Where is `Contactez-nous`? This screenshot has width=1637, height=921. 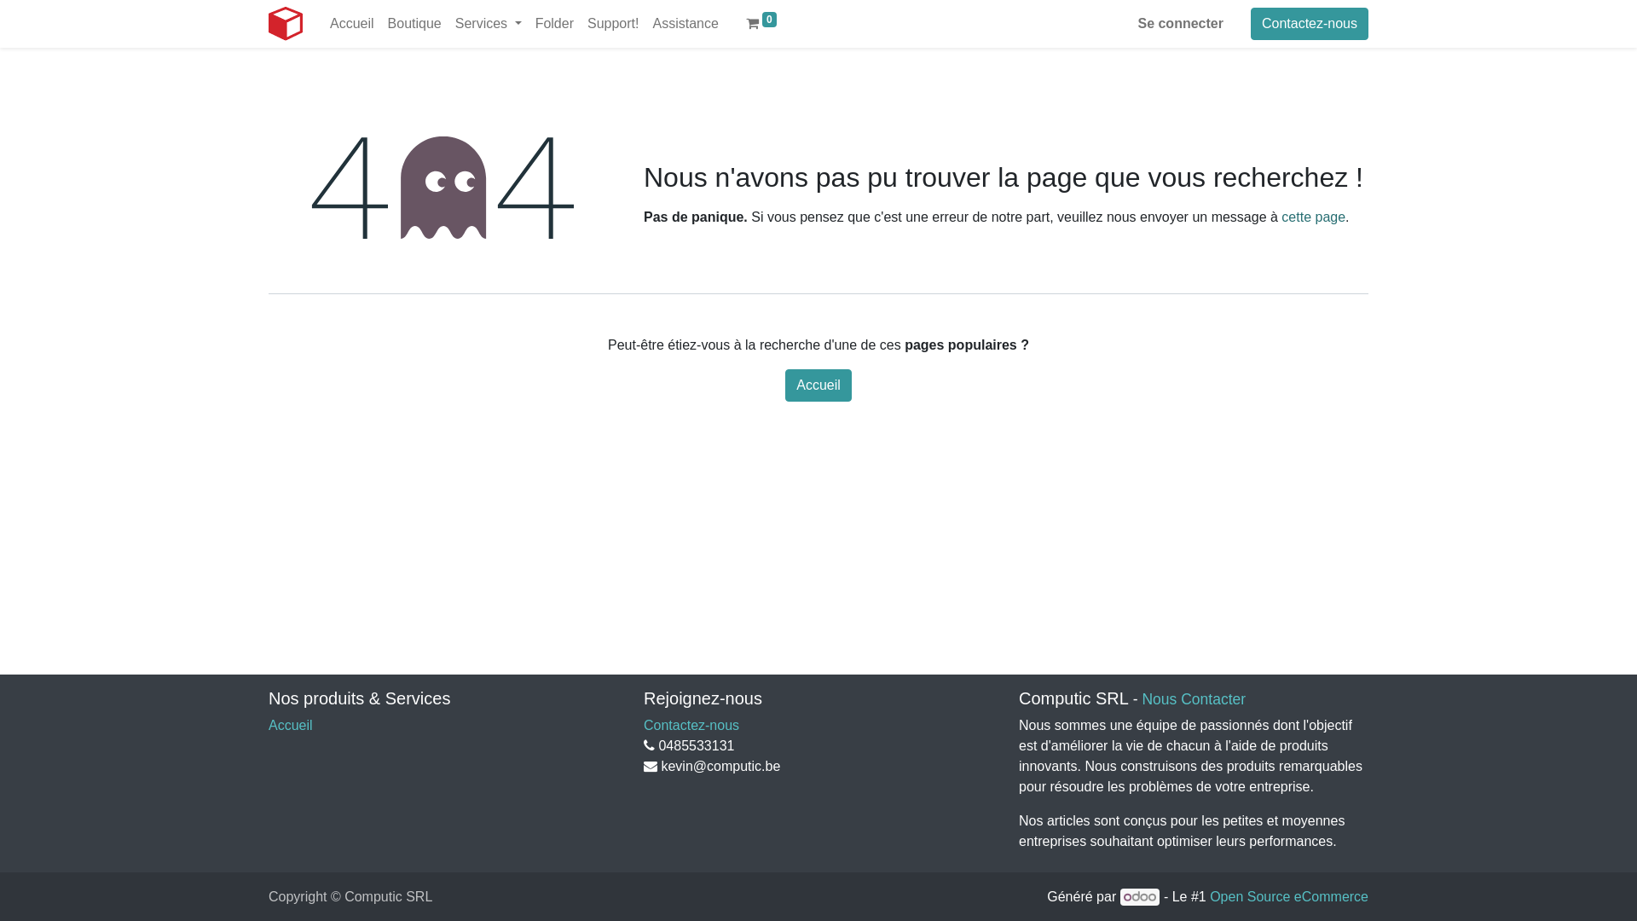
Contactez-nous is located at coordinates (1310, 24).